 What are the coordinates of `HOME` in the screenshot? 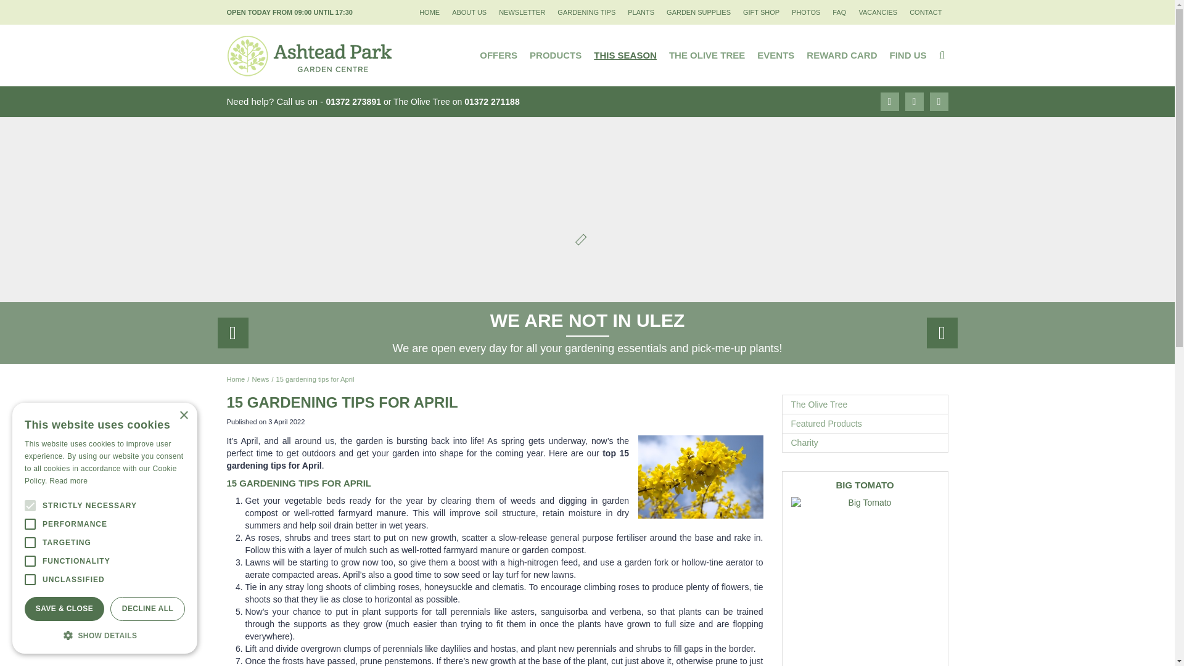 It's located at (429, 12).